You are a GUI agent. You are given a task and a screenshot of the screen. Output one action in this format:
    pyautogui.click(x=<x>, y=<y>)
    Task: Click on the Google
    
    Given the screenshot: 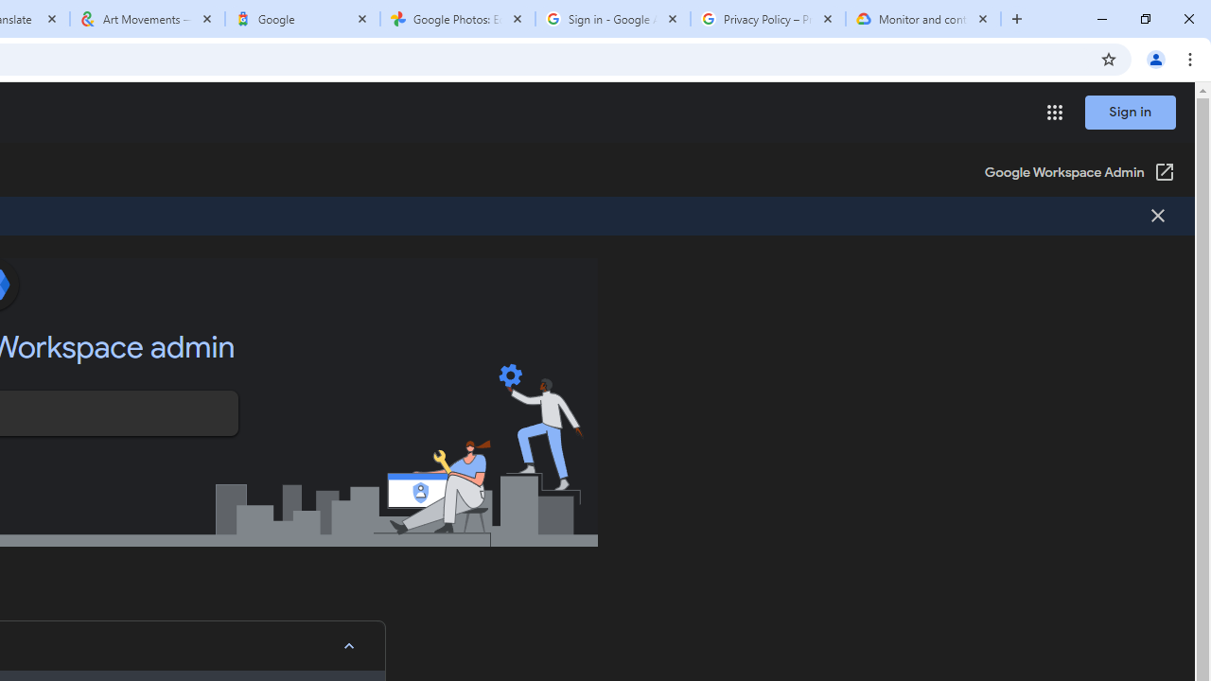 What is the action you would take?
    pyautogui.click(x=303, y=19)
    